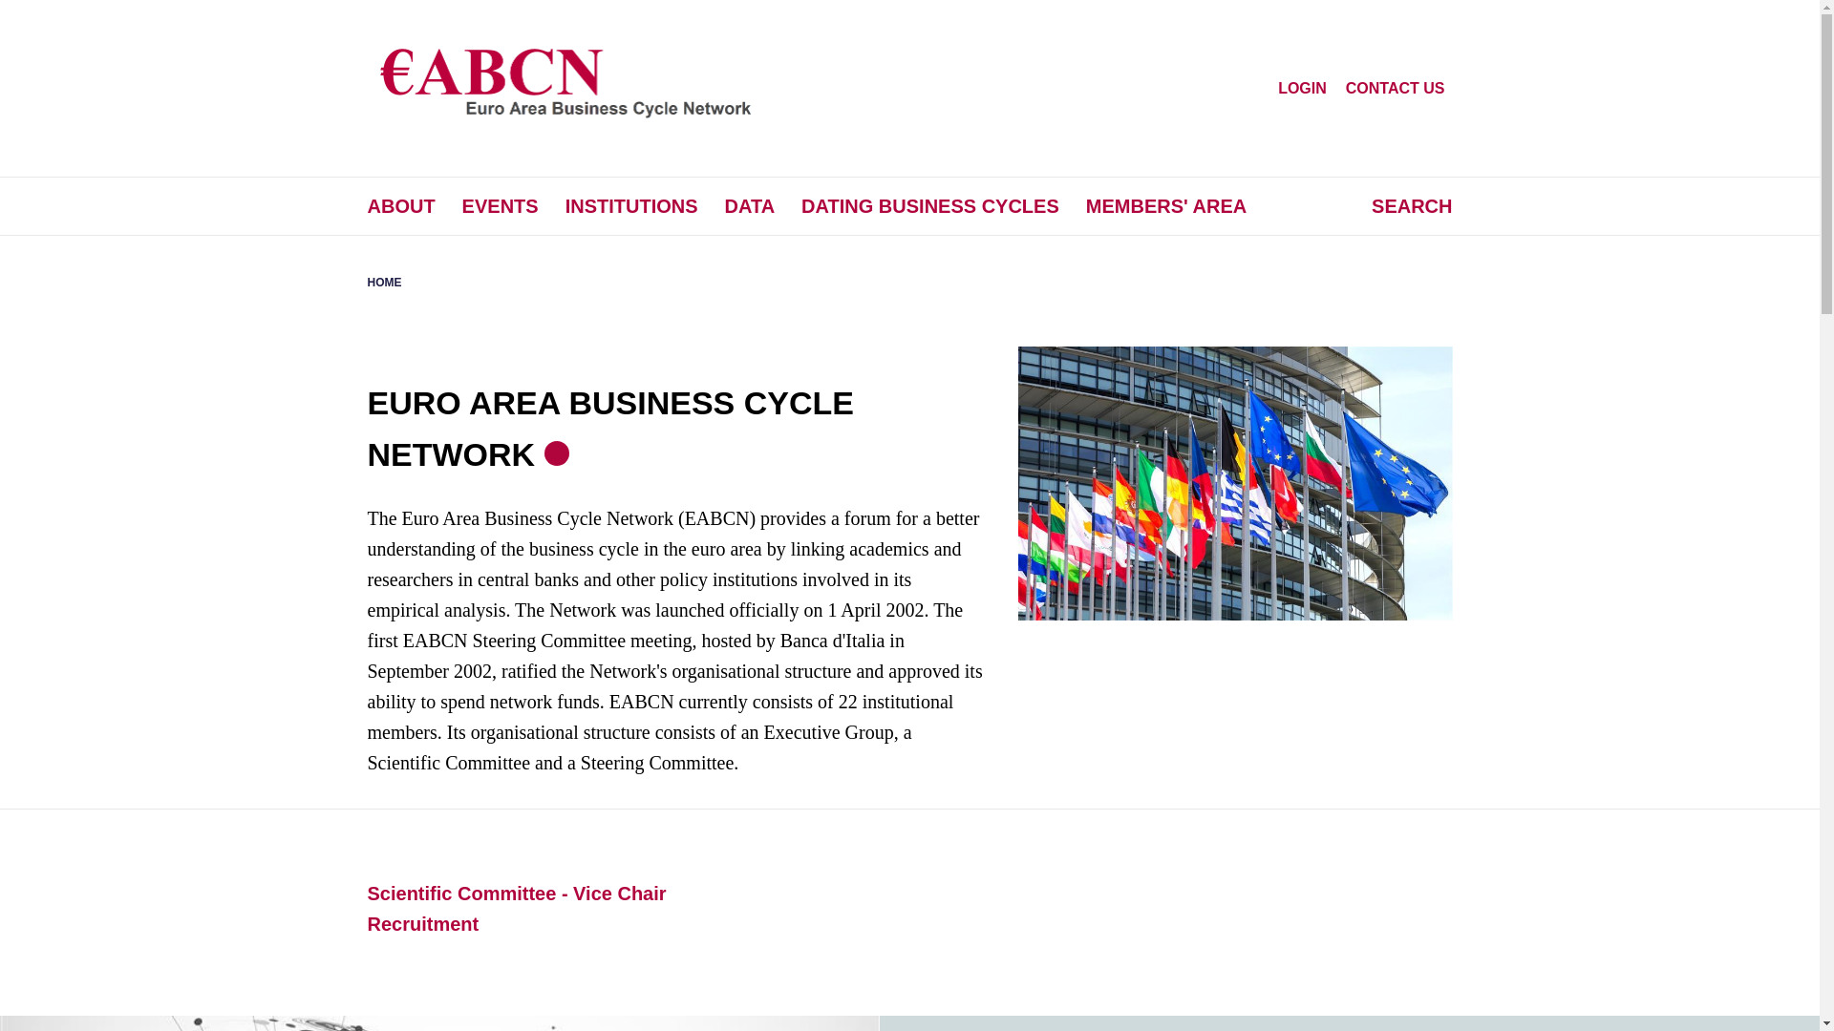  Describe the element at coordinates (1303, 88) in the screenshot. I see `LOGIN` at that location.